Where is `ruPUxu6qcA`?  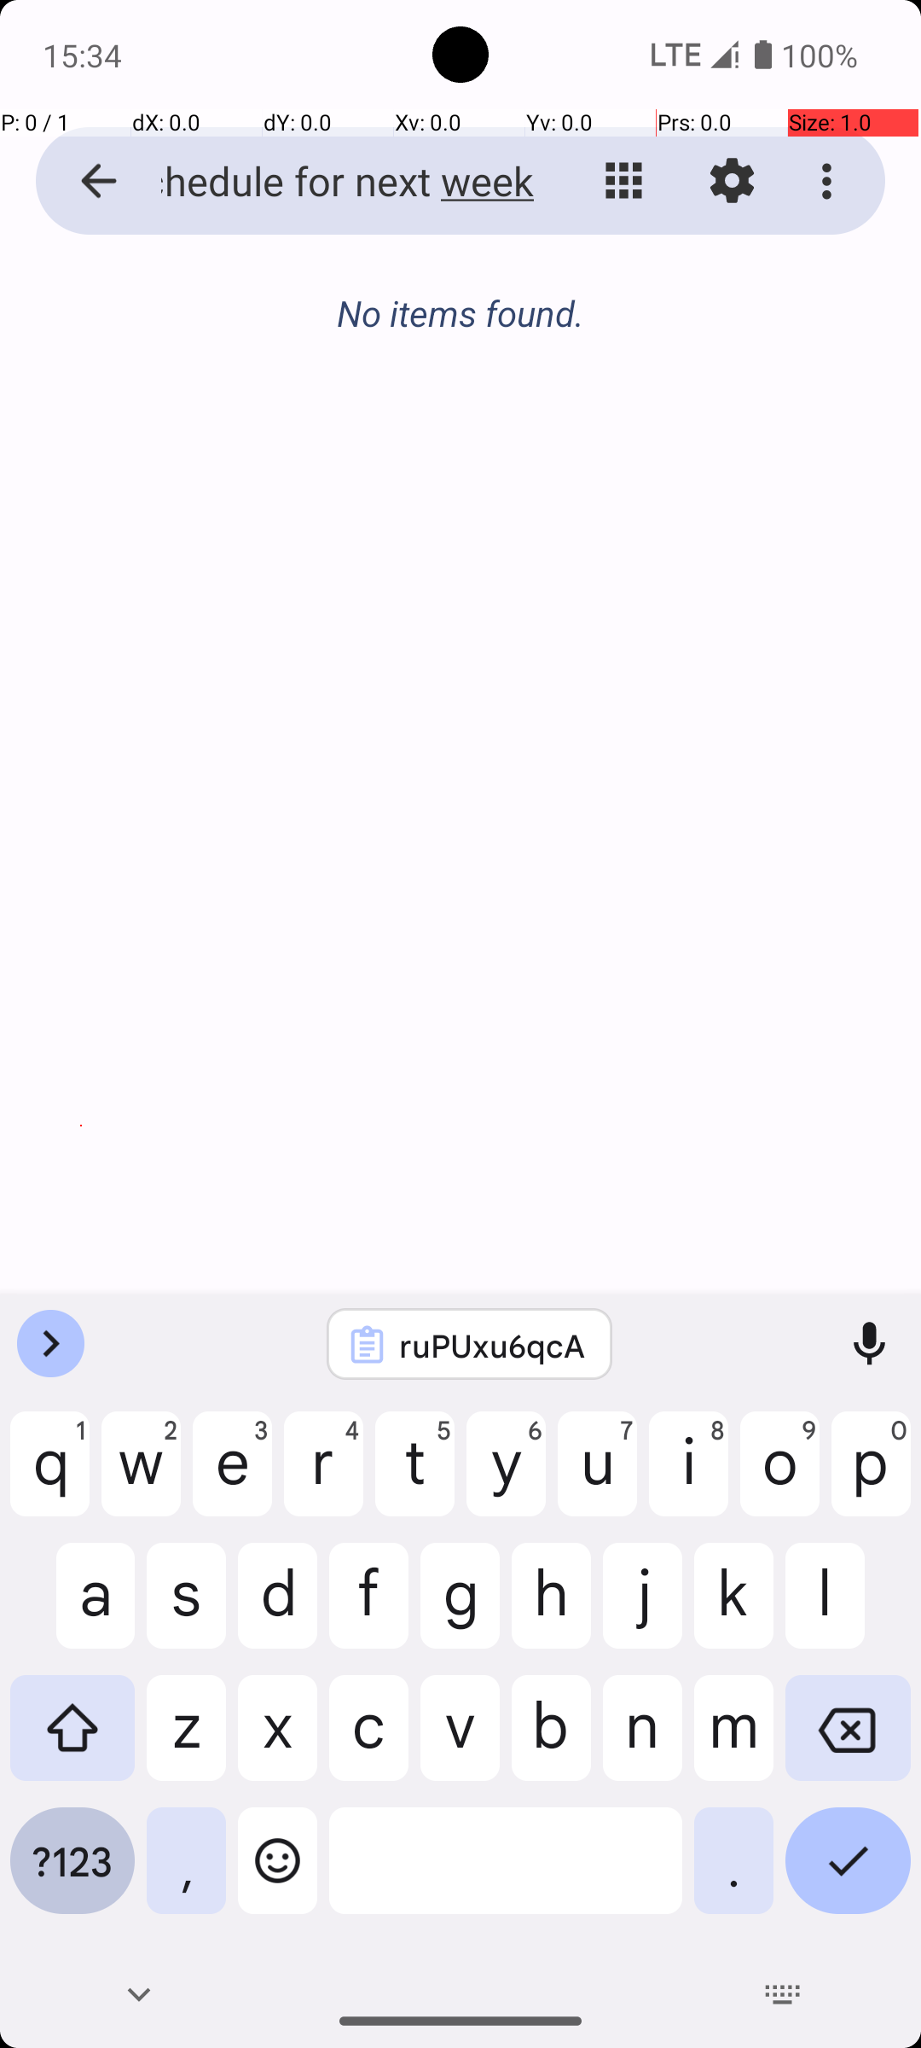 ruPUxu6qcA is located at coordinates (492, 1345).